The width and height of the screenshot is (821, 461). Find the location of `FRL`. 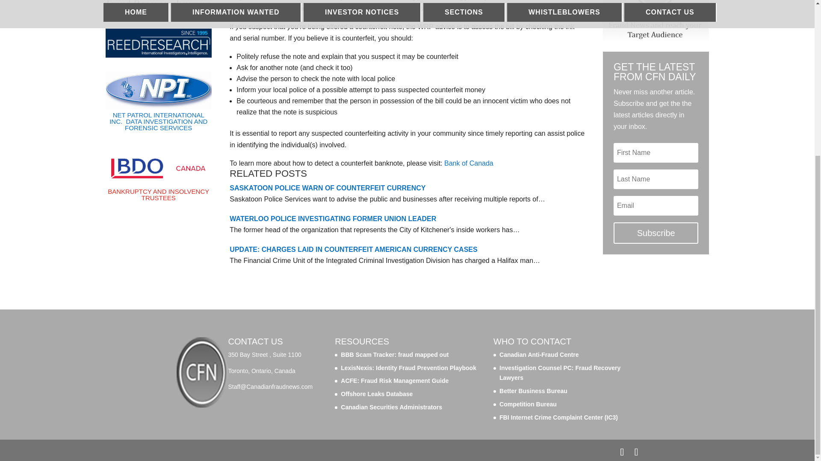

FRL is located at coordinates (158, 5).